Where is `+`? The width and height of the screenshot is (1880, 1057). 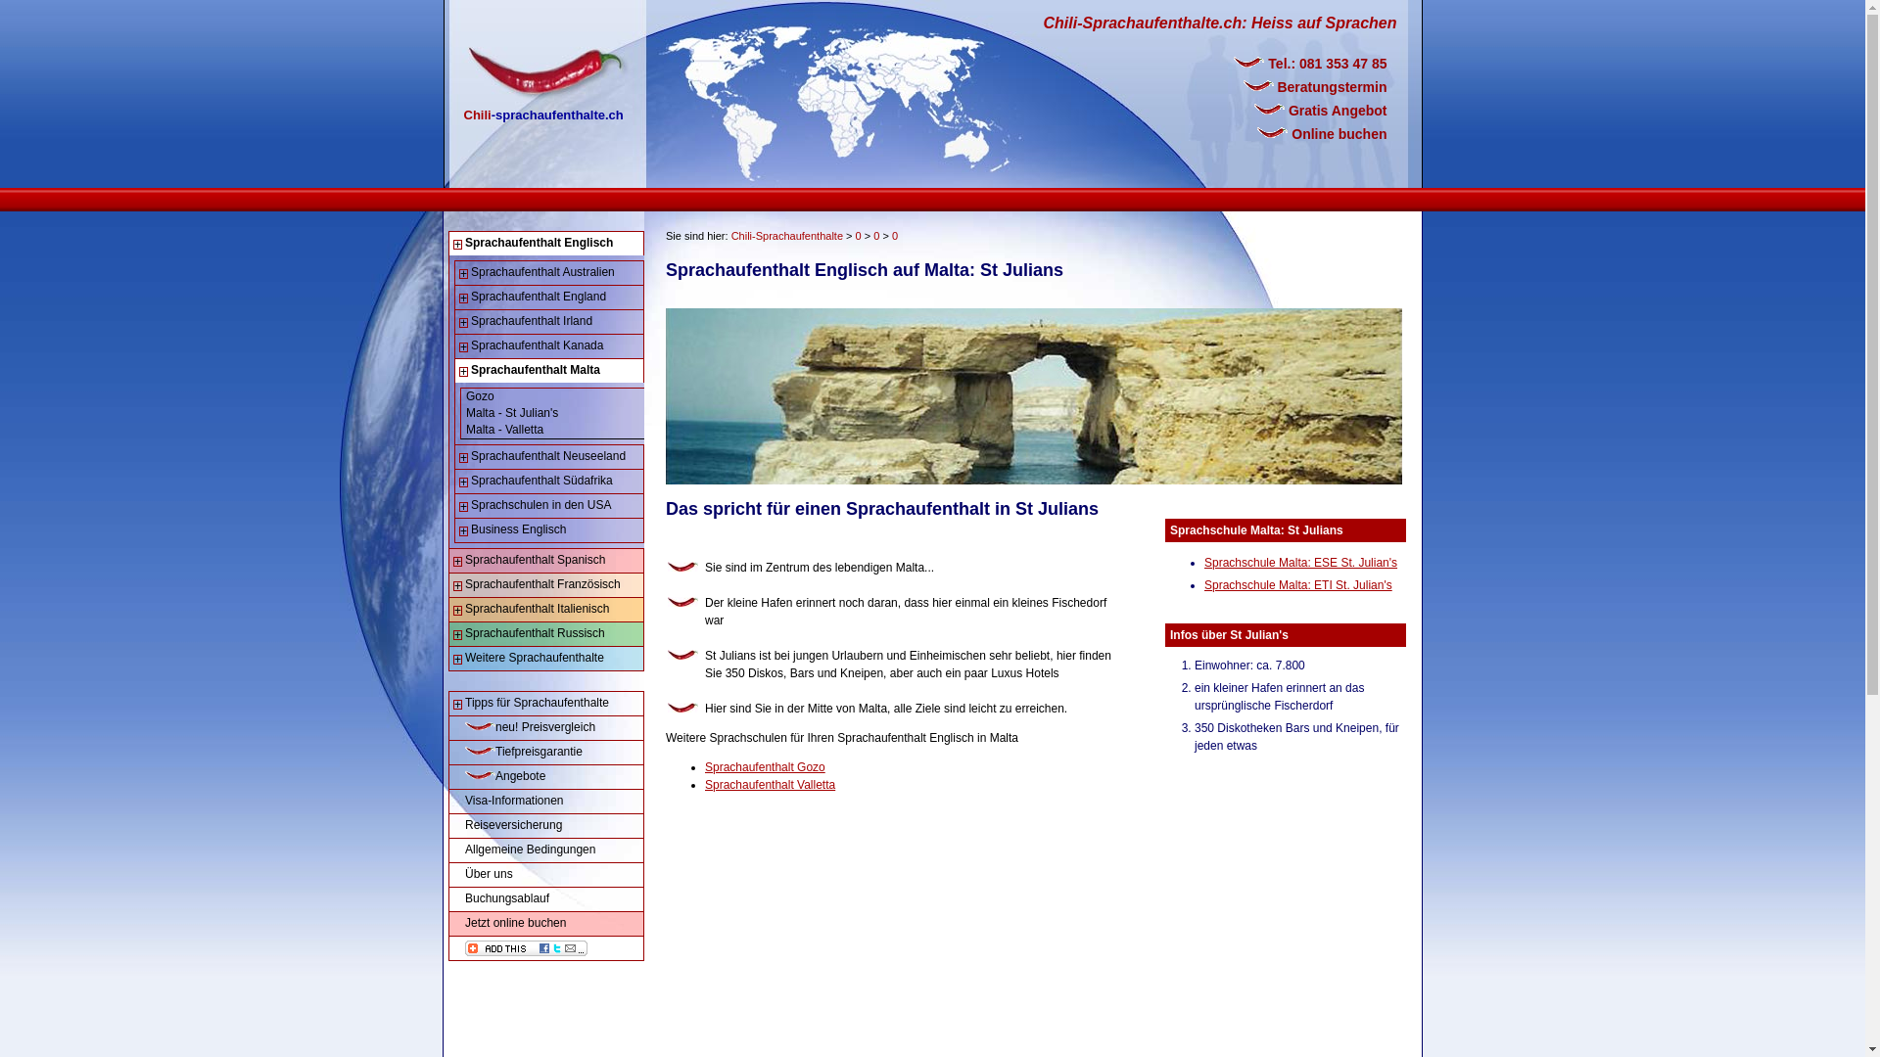
+ is located at coordinates (458, 586).